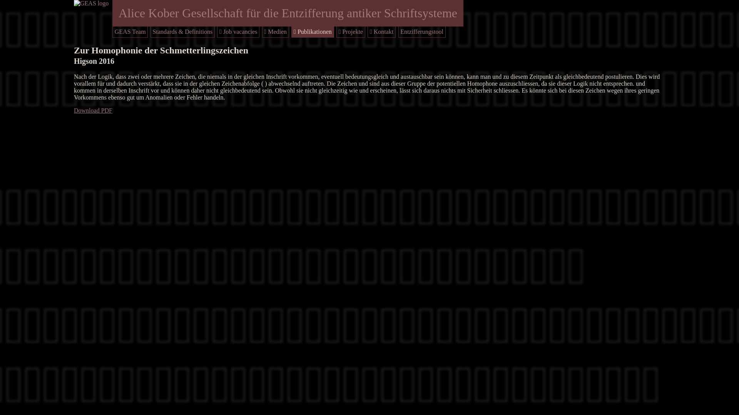 The height and width of the screenshot is (415, 739). What do you see at coordinates (93, 111) in the screenshot?
I see `Download PDF` at bounding box center [93, 111].